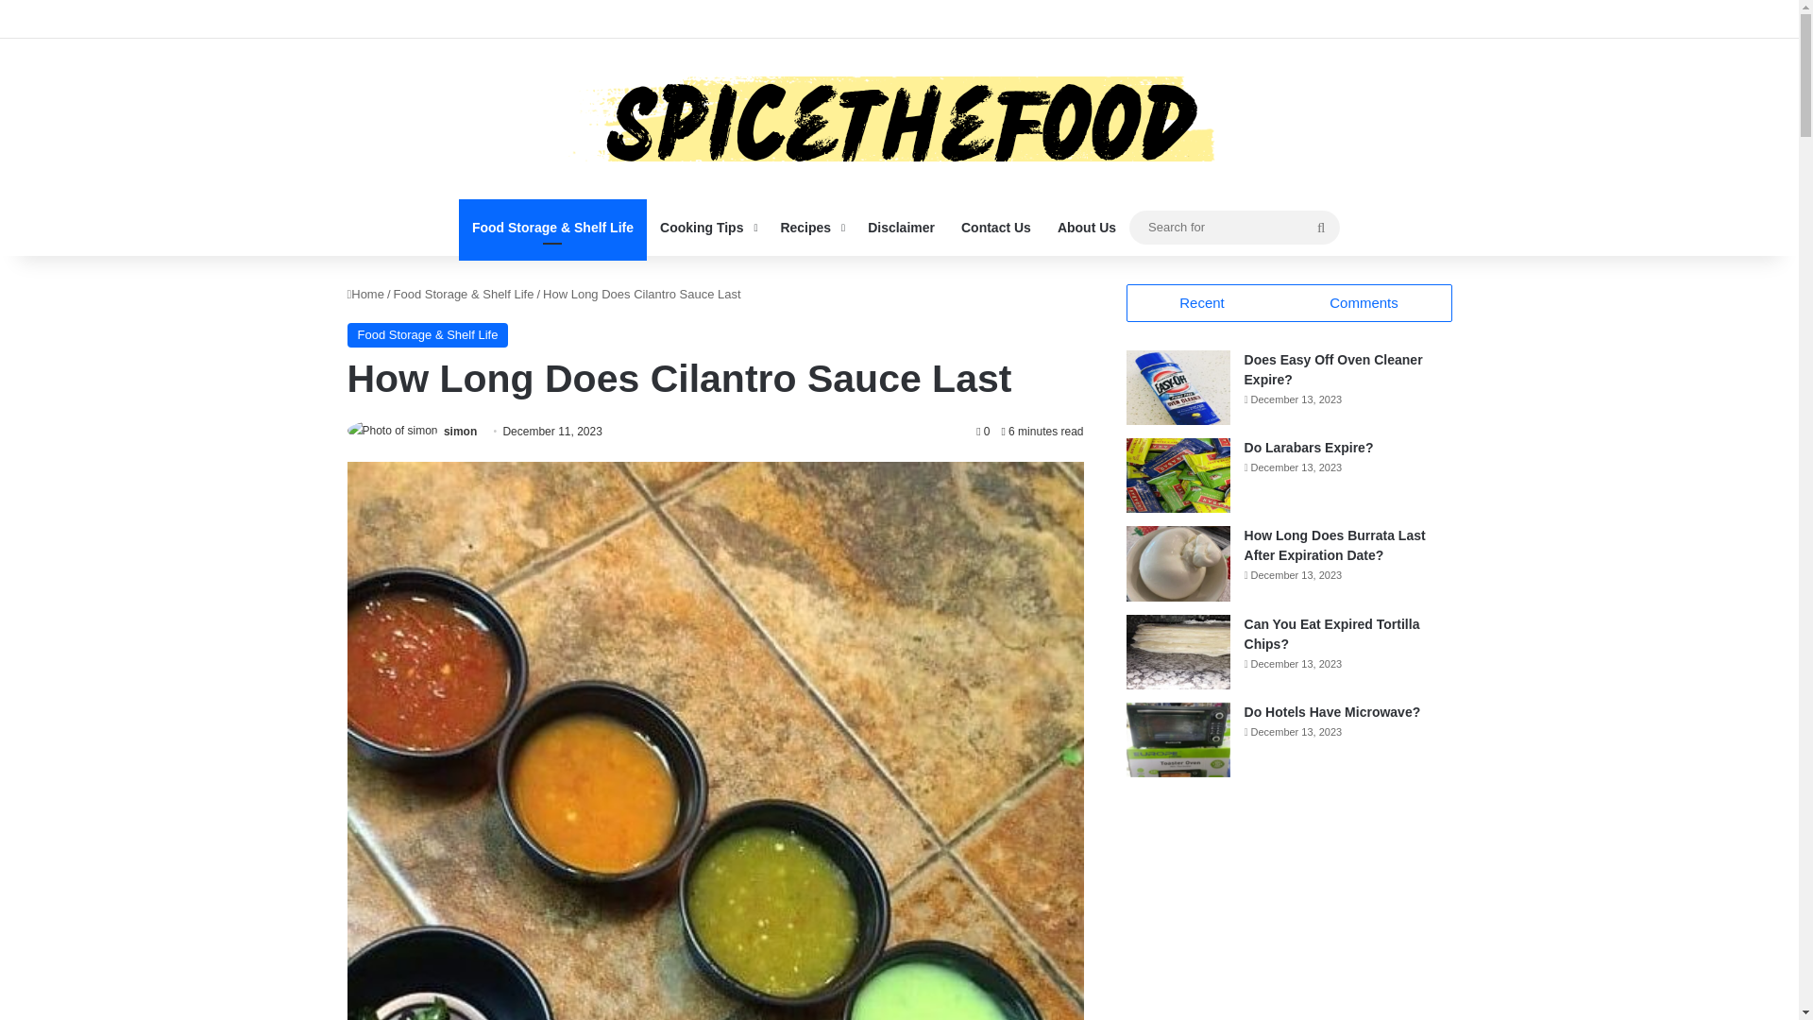 This screenshot has width=1813, height=1020. What do you see at coordinates (995, 227) in the screenshot?
I see `Contact Us` at bounding box center [995, 227].